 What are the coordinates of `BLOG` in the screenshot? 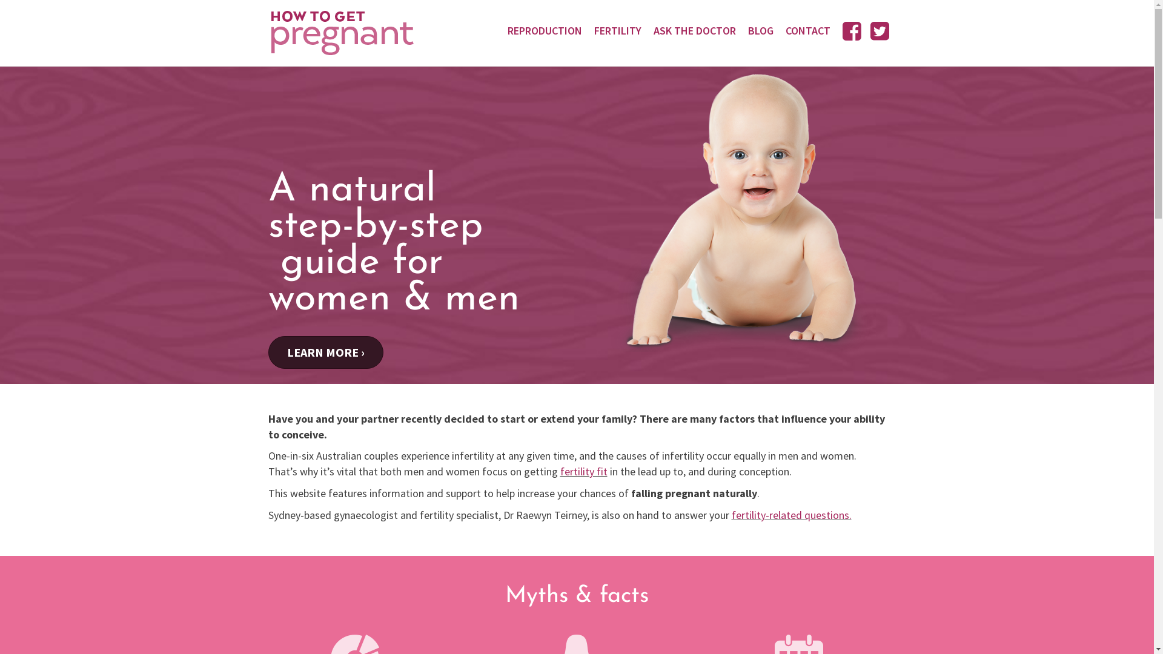 It's located at (761, 30).